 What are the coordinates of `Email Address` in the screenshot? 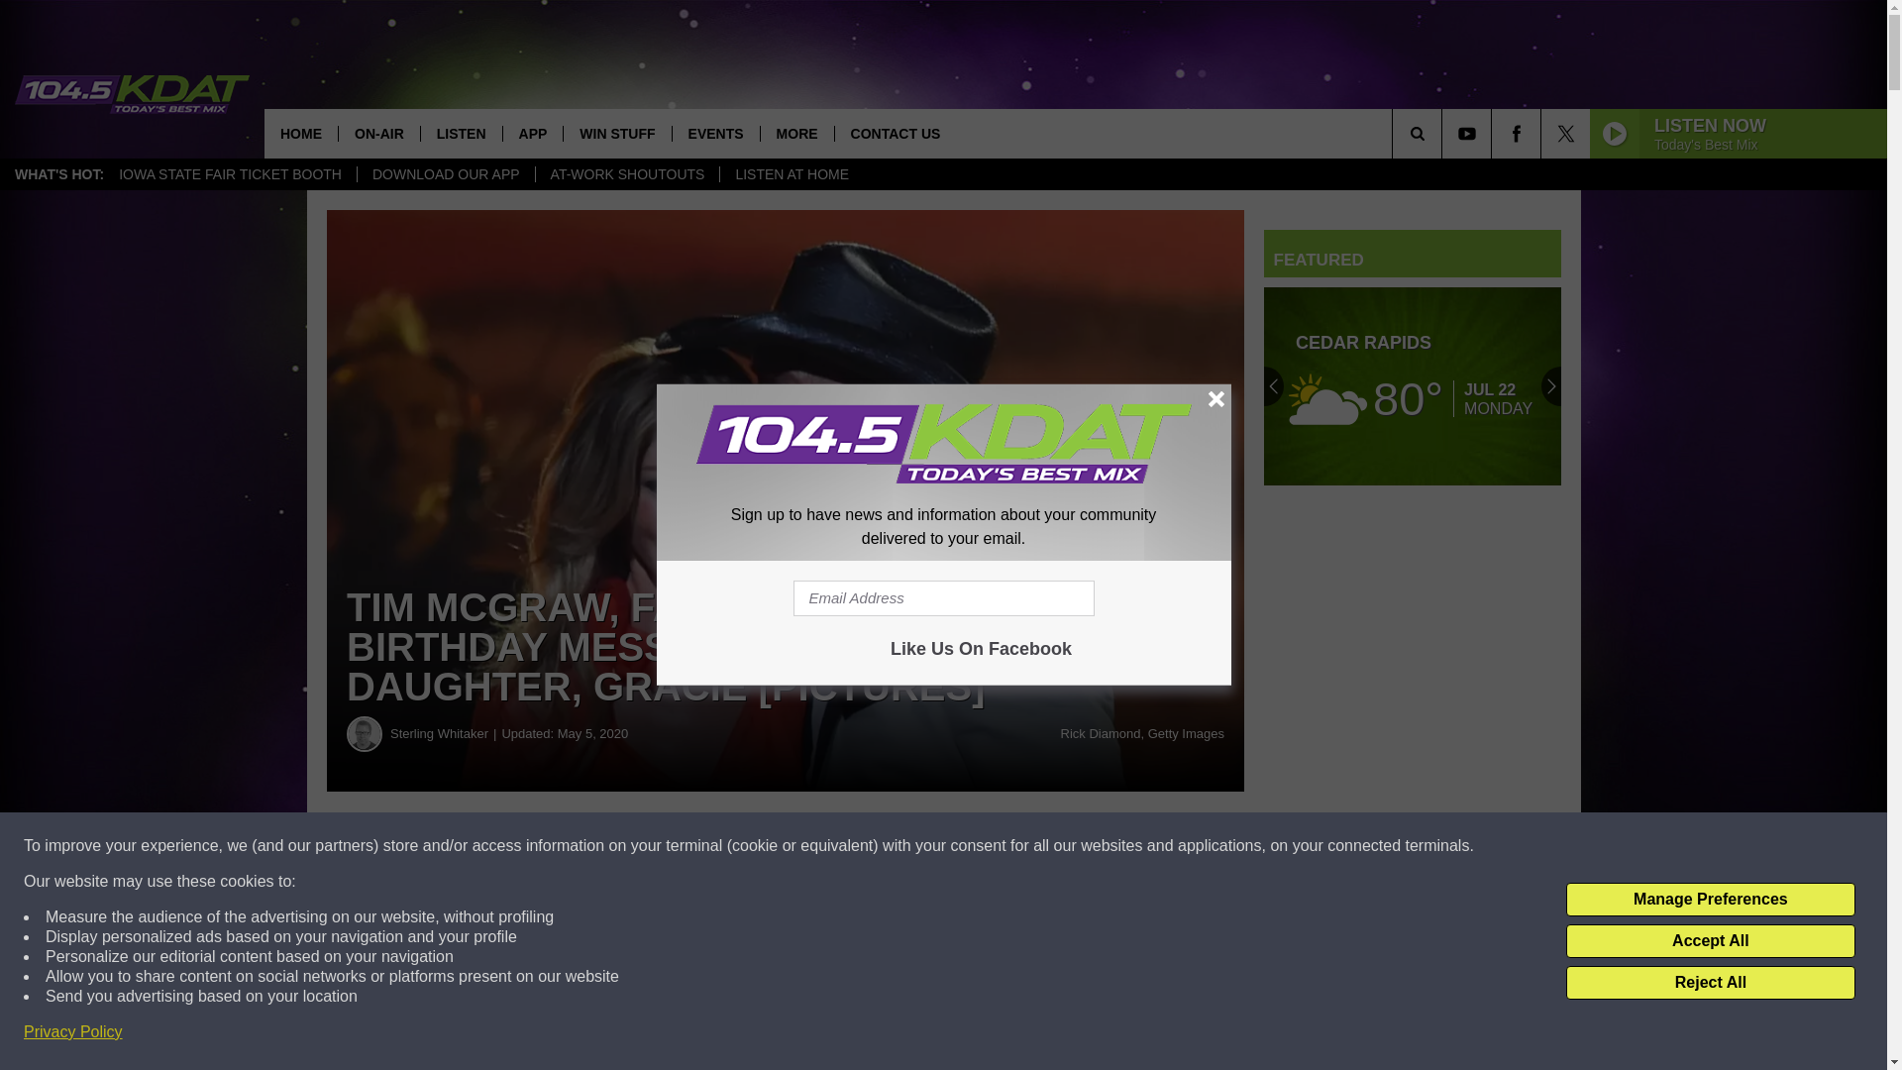 It's located at (943, 598).